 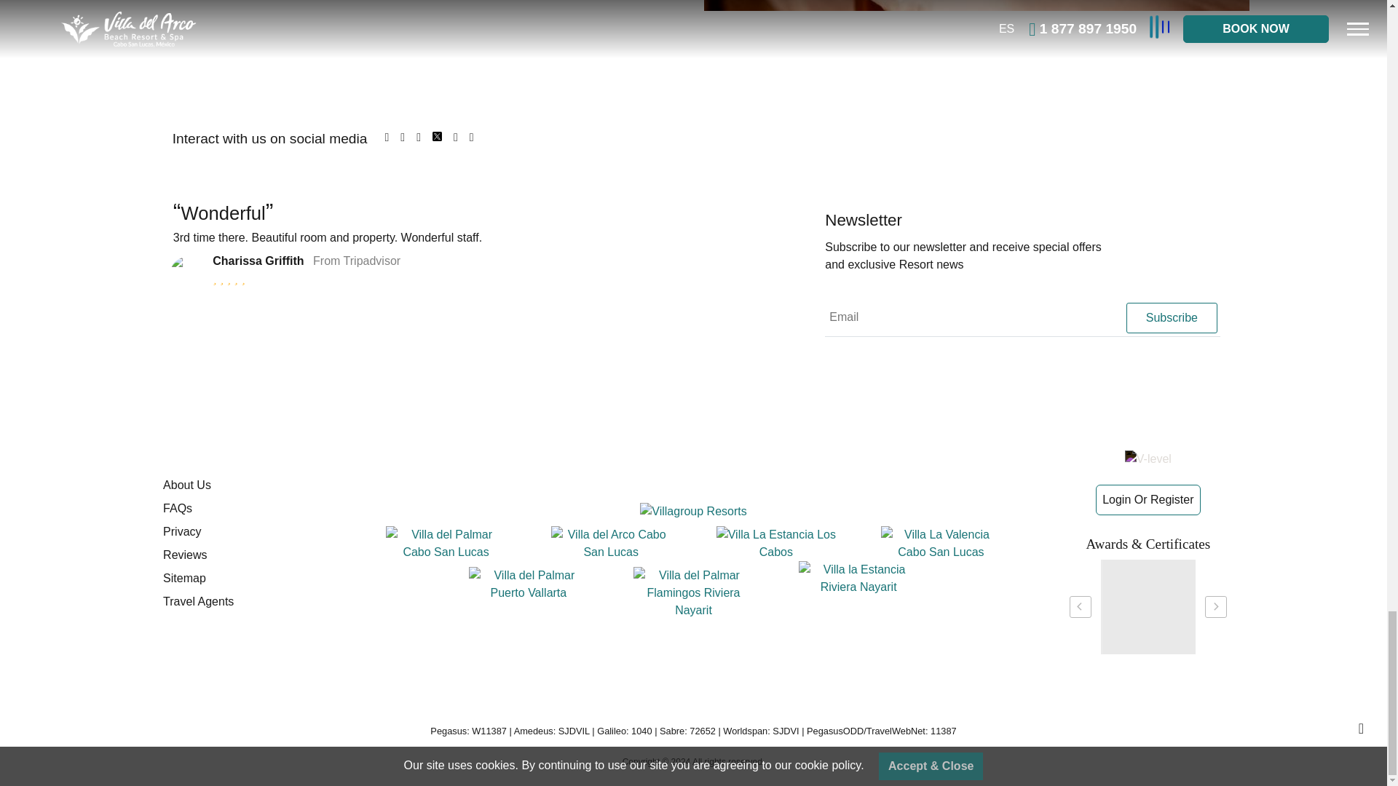 I want to click on Reviews, so click(x=250, y=555).